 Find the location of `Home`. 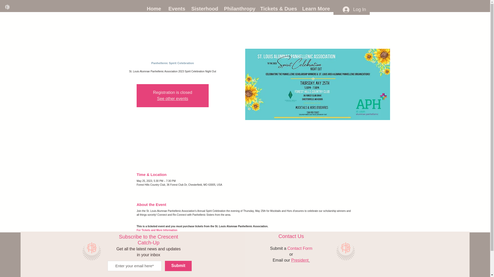

Home is located at coordinates (154, 9).